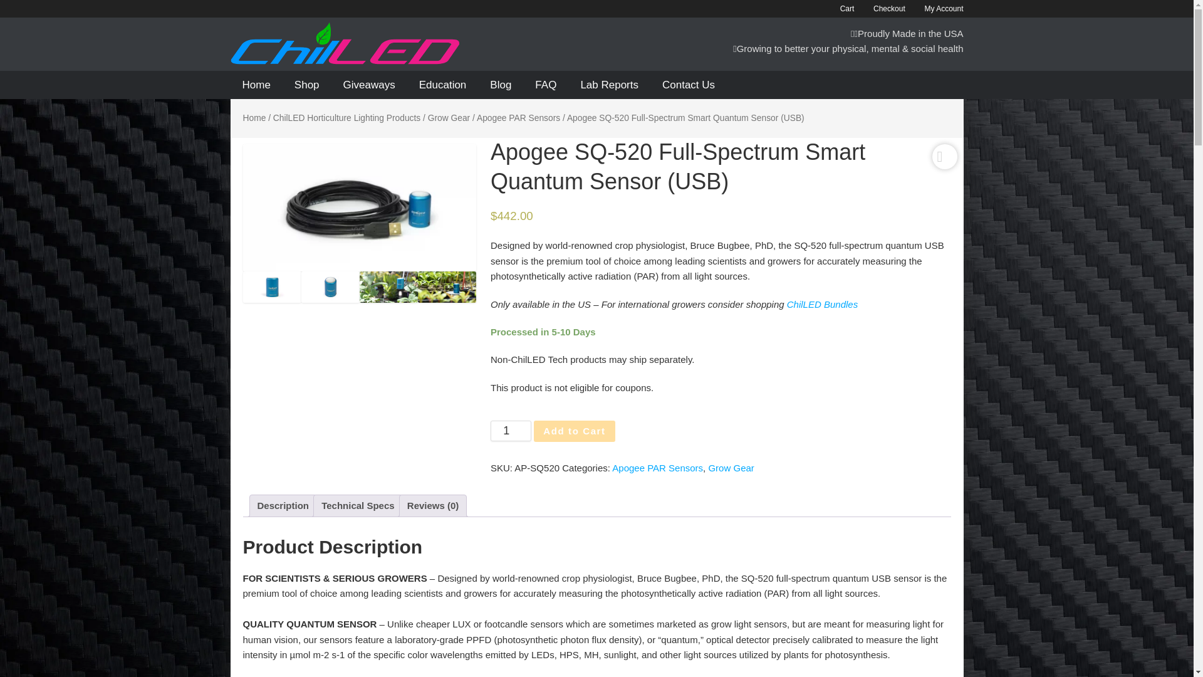 The height and width of the screenshot is (677, 1203). What do you see at coordinates (388, 287) in the screenshot?
I see `full-spectrum-analog-application2` at bounding box center [388, 287].